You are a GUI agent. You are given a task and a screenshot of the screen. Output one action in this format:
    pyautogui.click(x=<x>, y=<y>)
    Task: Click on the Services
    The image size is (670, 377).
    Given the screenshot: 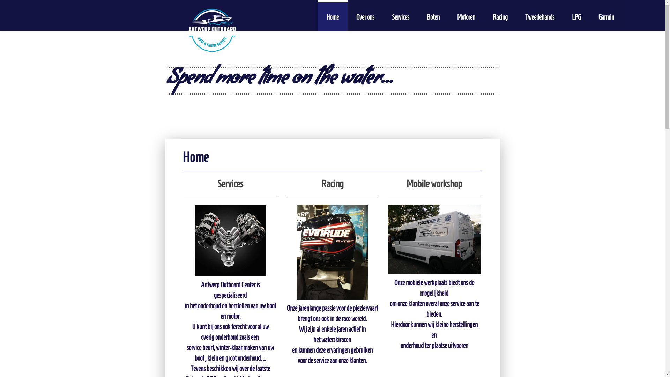 What is the action you would take?
    pyautogui.click(x=401, y=15)
    